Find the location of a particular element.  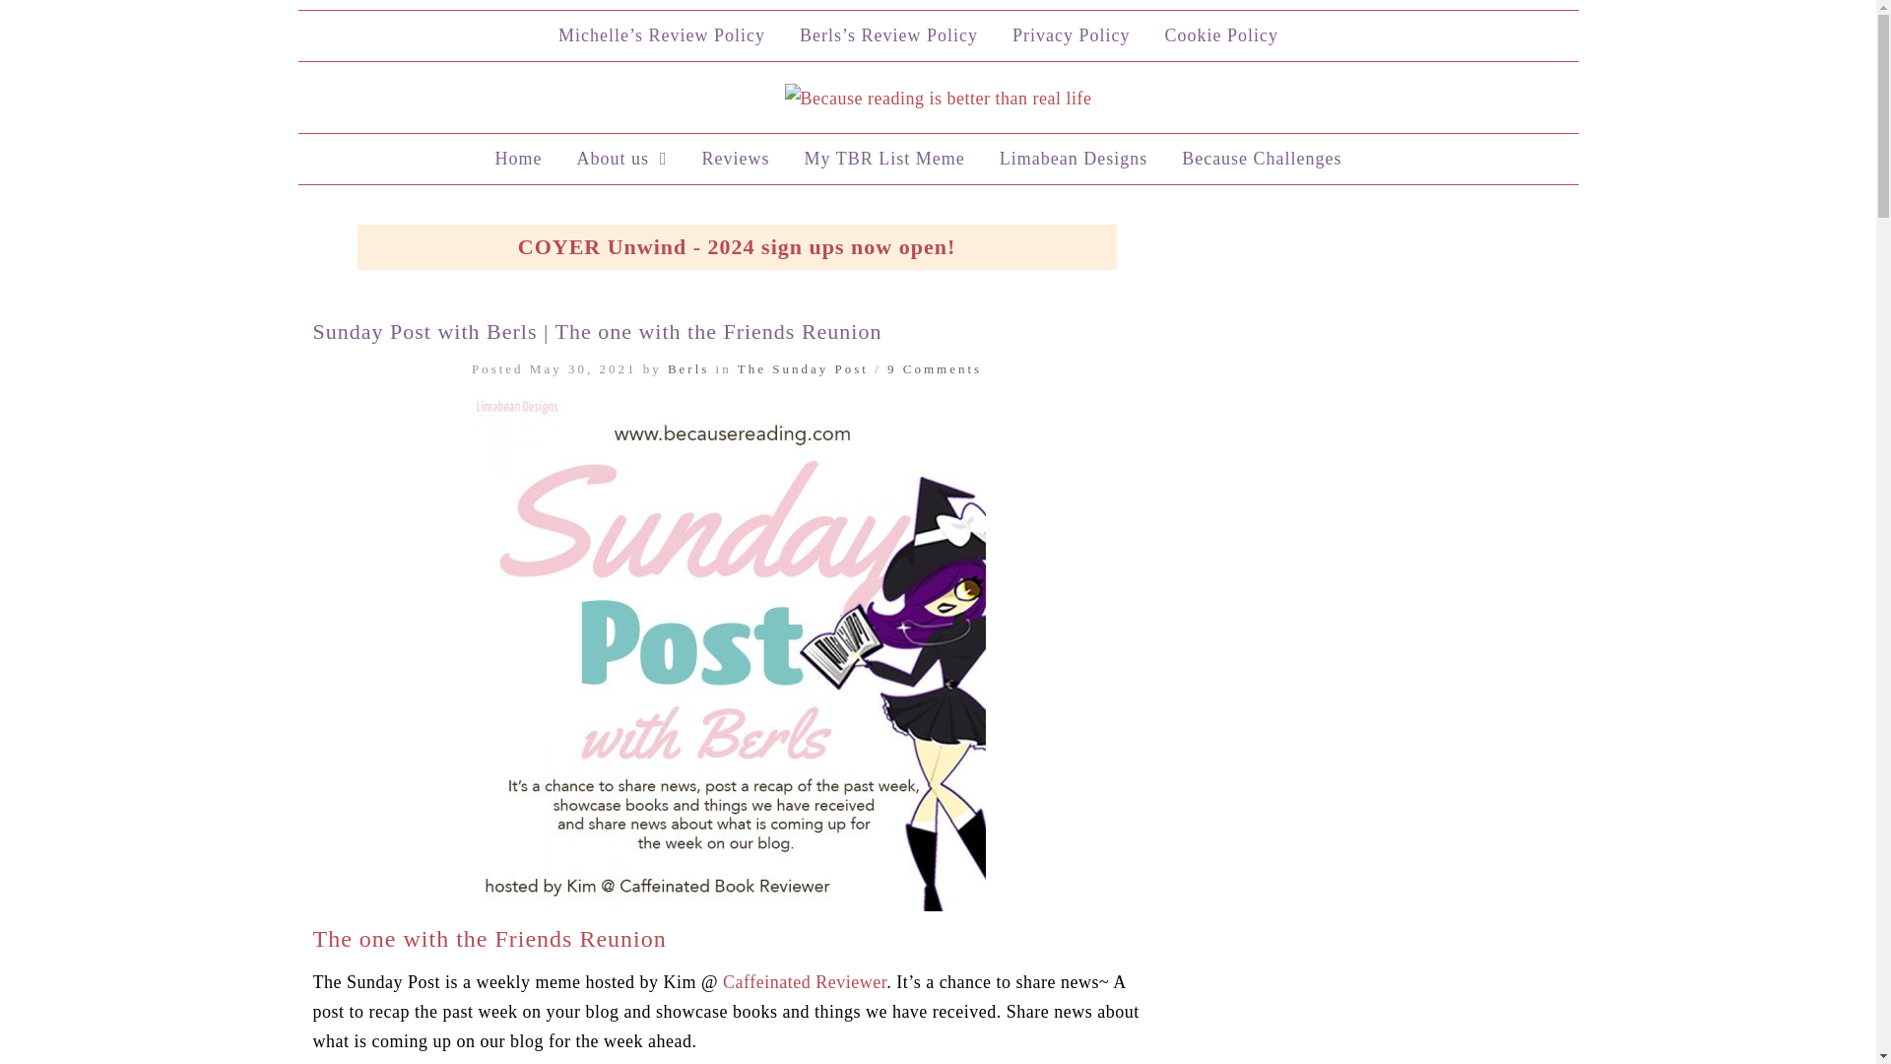

Limabean Designs is located at coordinates (1074, 159).